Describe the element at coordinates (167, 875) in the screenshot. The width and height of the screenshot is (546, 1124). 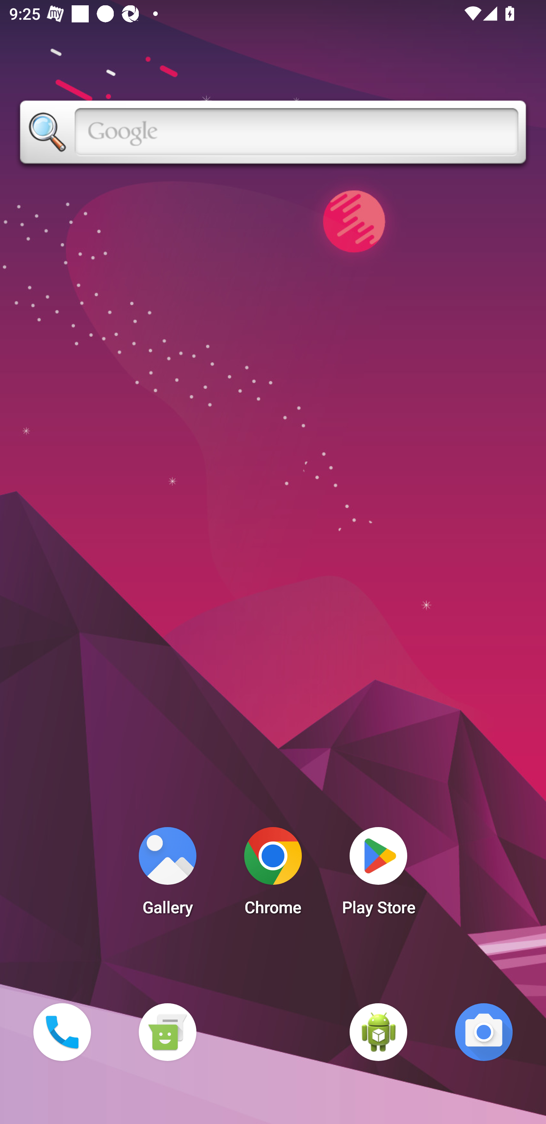
I see `Gallery` at that location.